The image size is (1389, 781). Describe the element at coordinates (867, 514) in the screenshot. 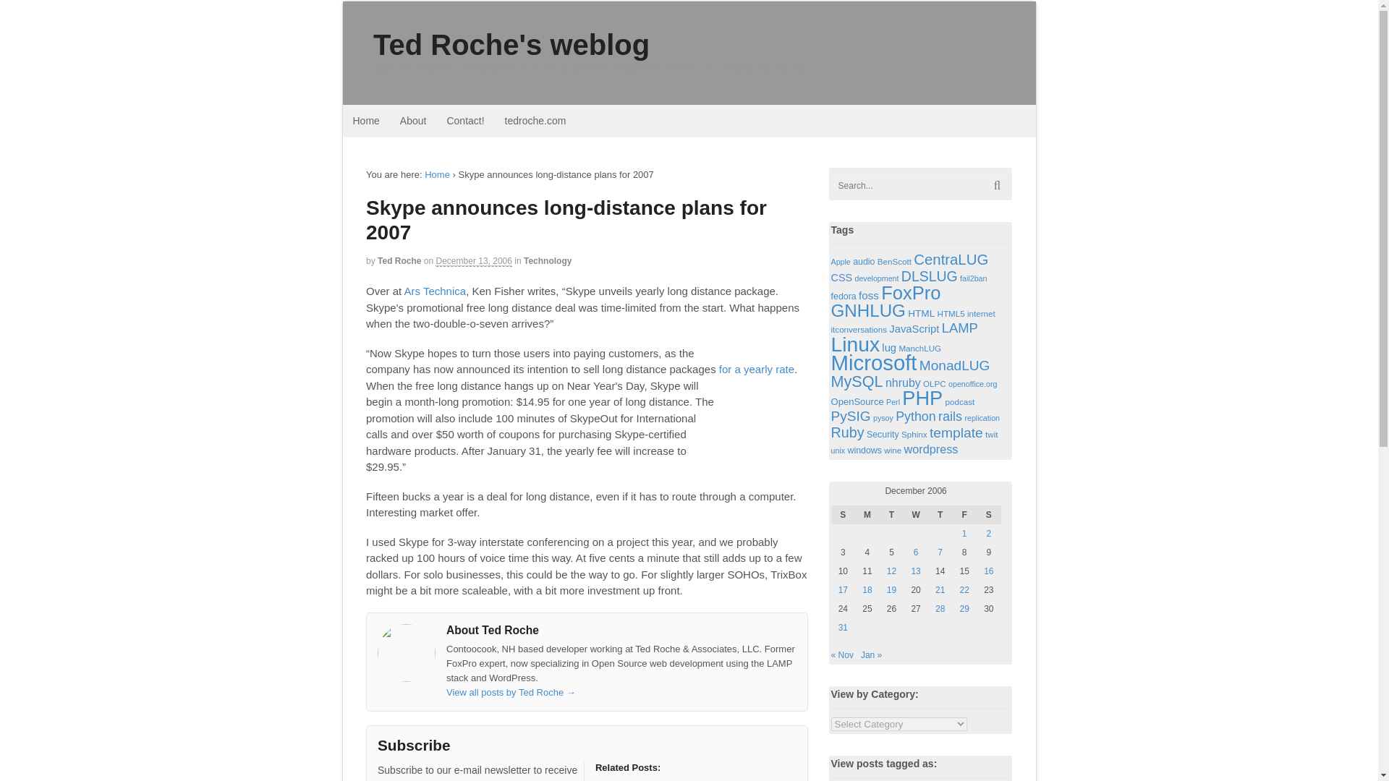

I see `Monday` at that location.